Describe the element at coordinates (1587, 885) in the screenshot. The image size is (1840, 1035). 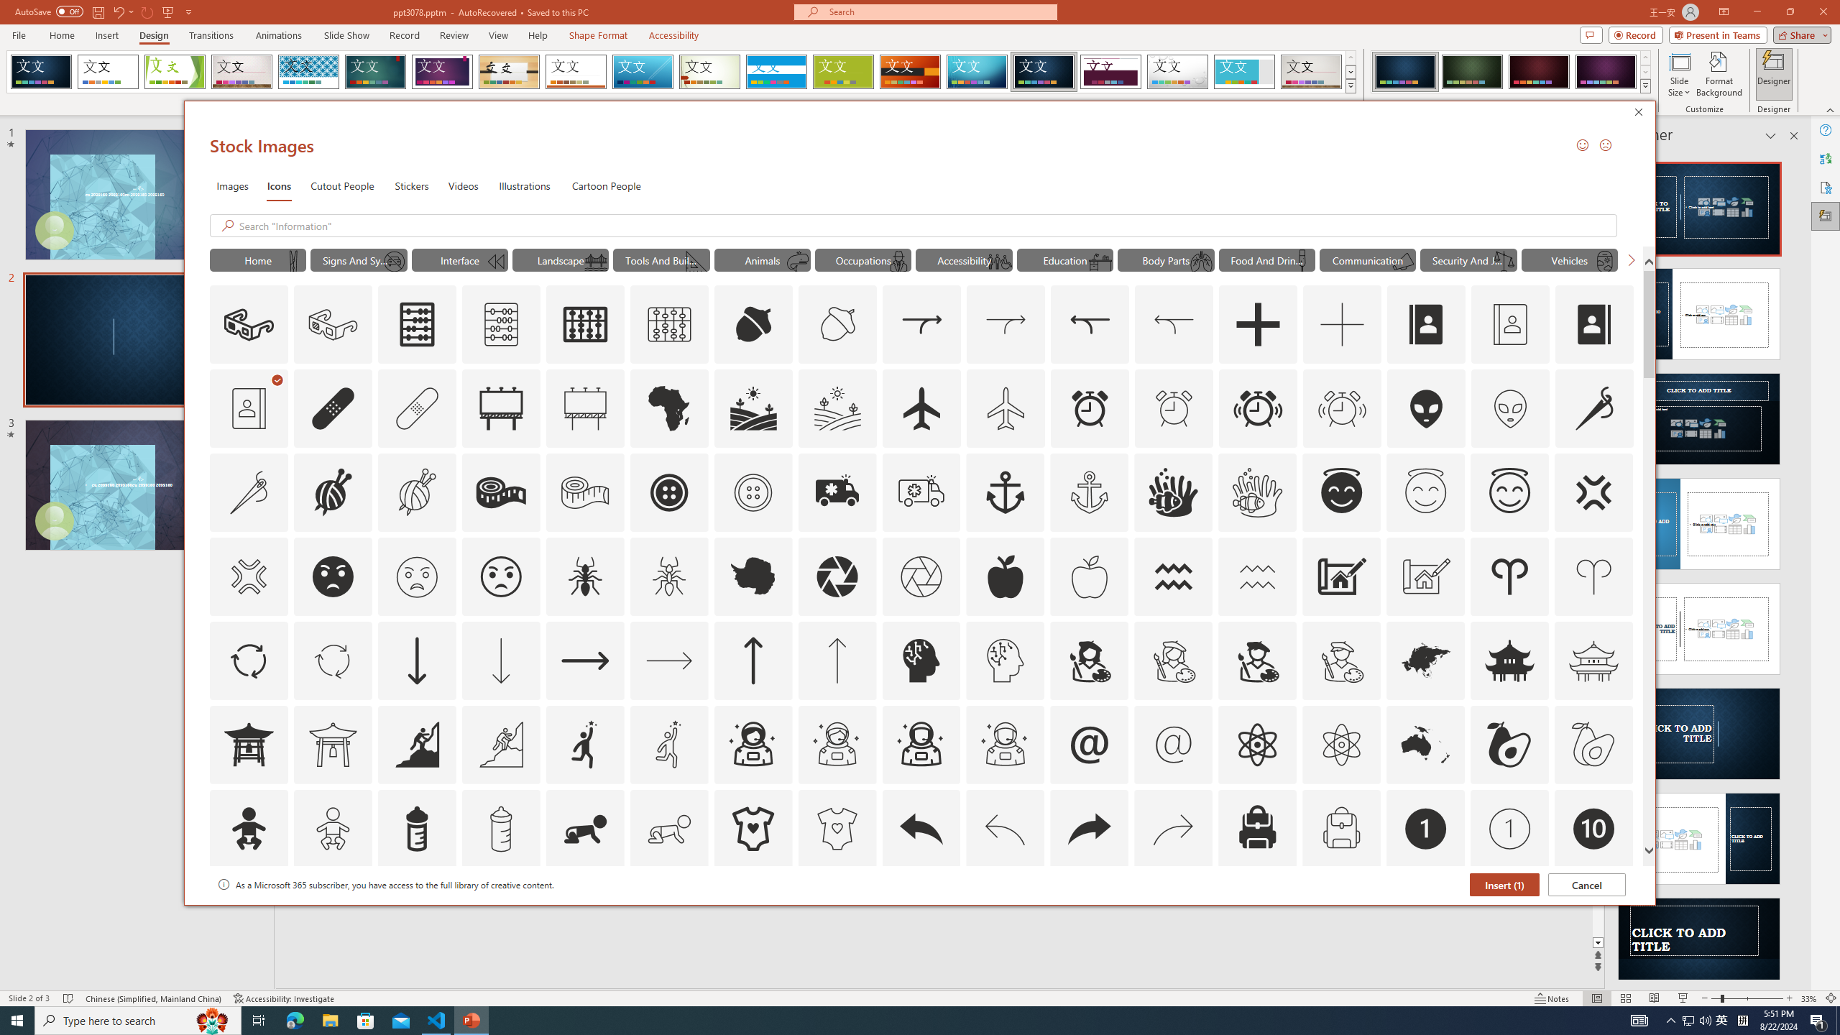
I see `Cancel` at that location.